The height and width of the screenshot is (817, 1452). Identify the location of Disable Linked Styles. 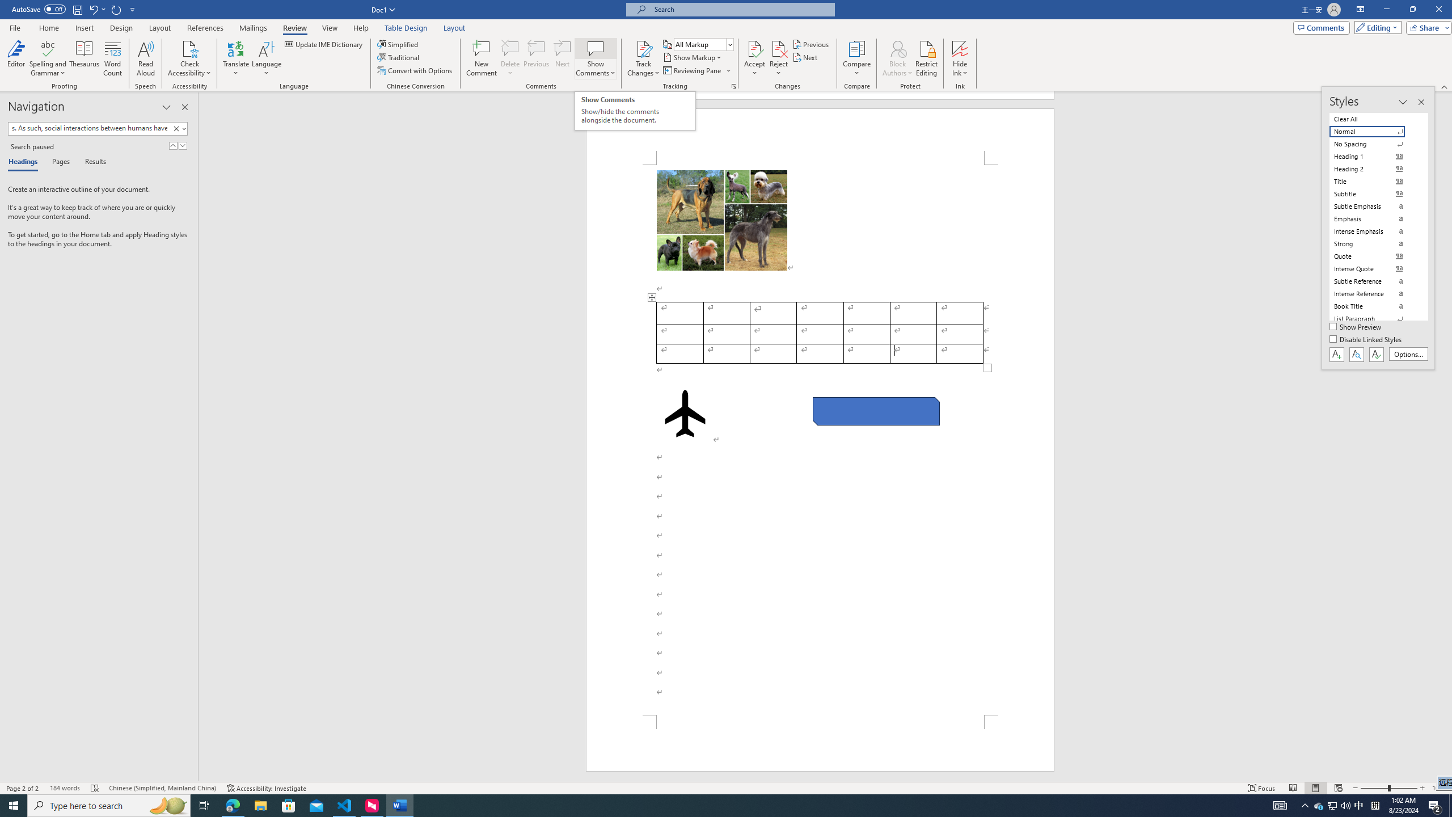
(1367, 340).